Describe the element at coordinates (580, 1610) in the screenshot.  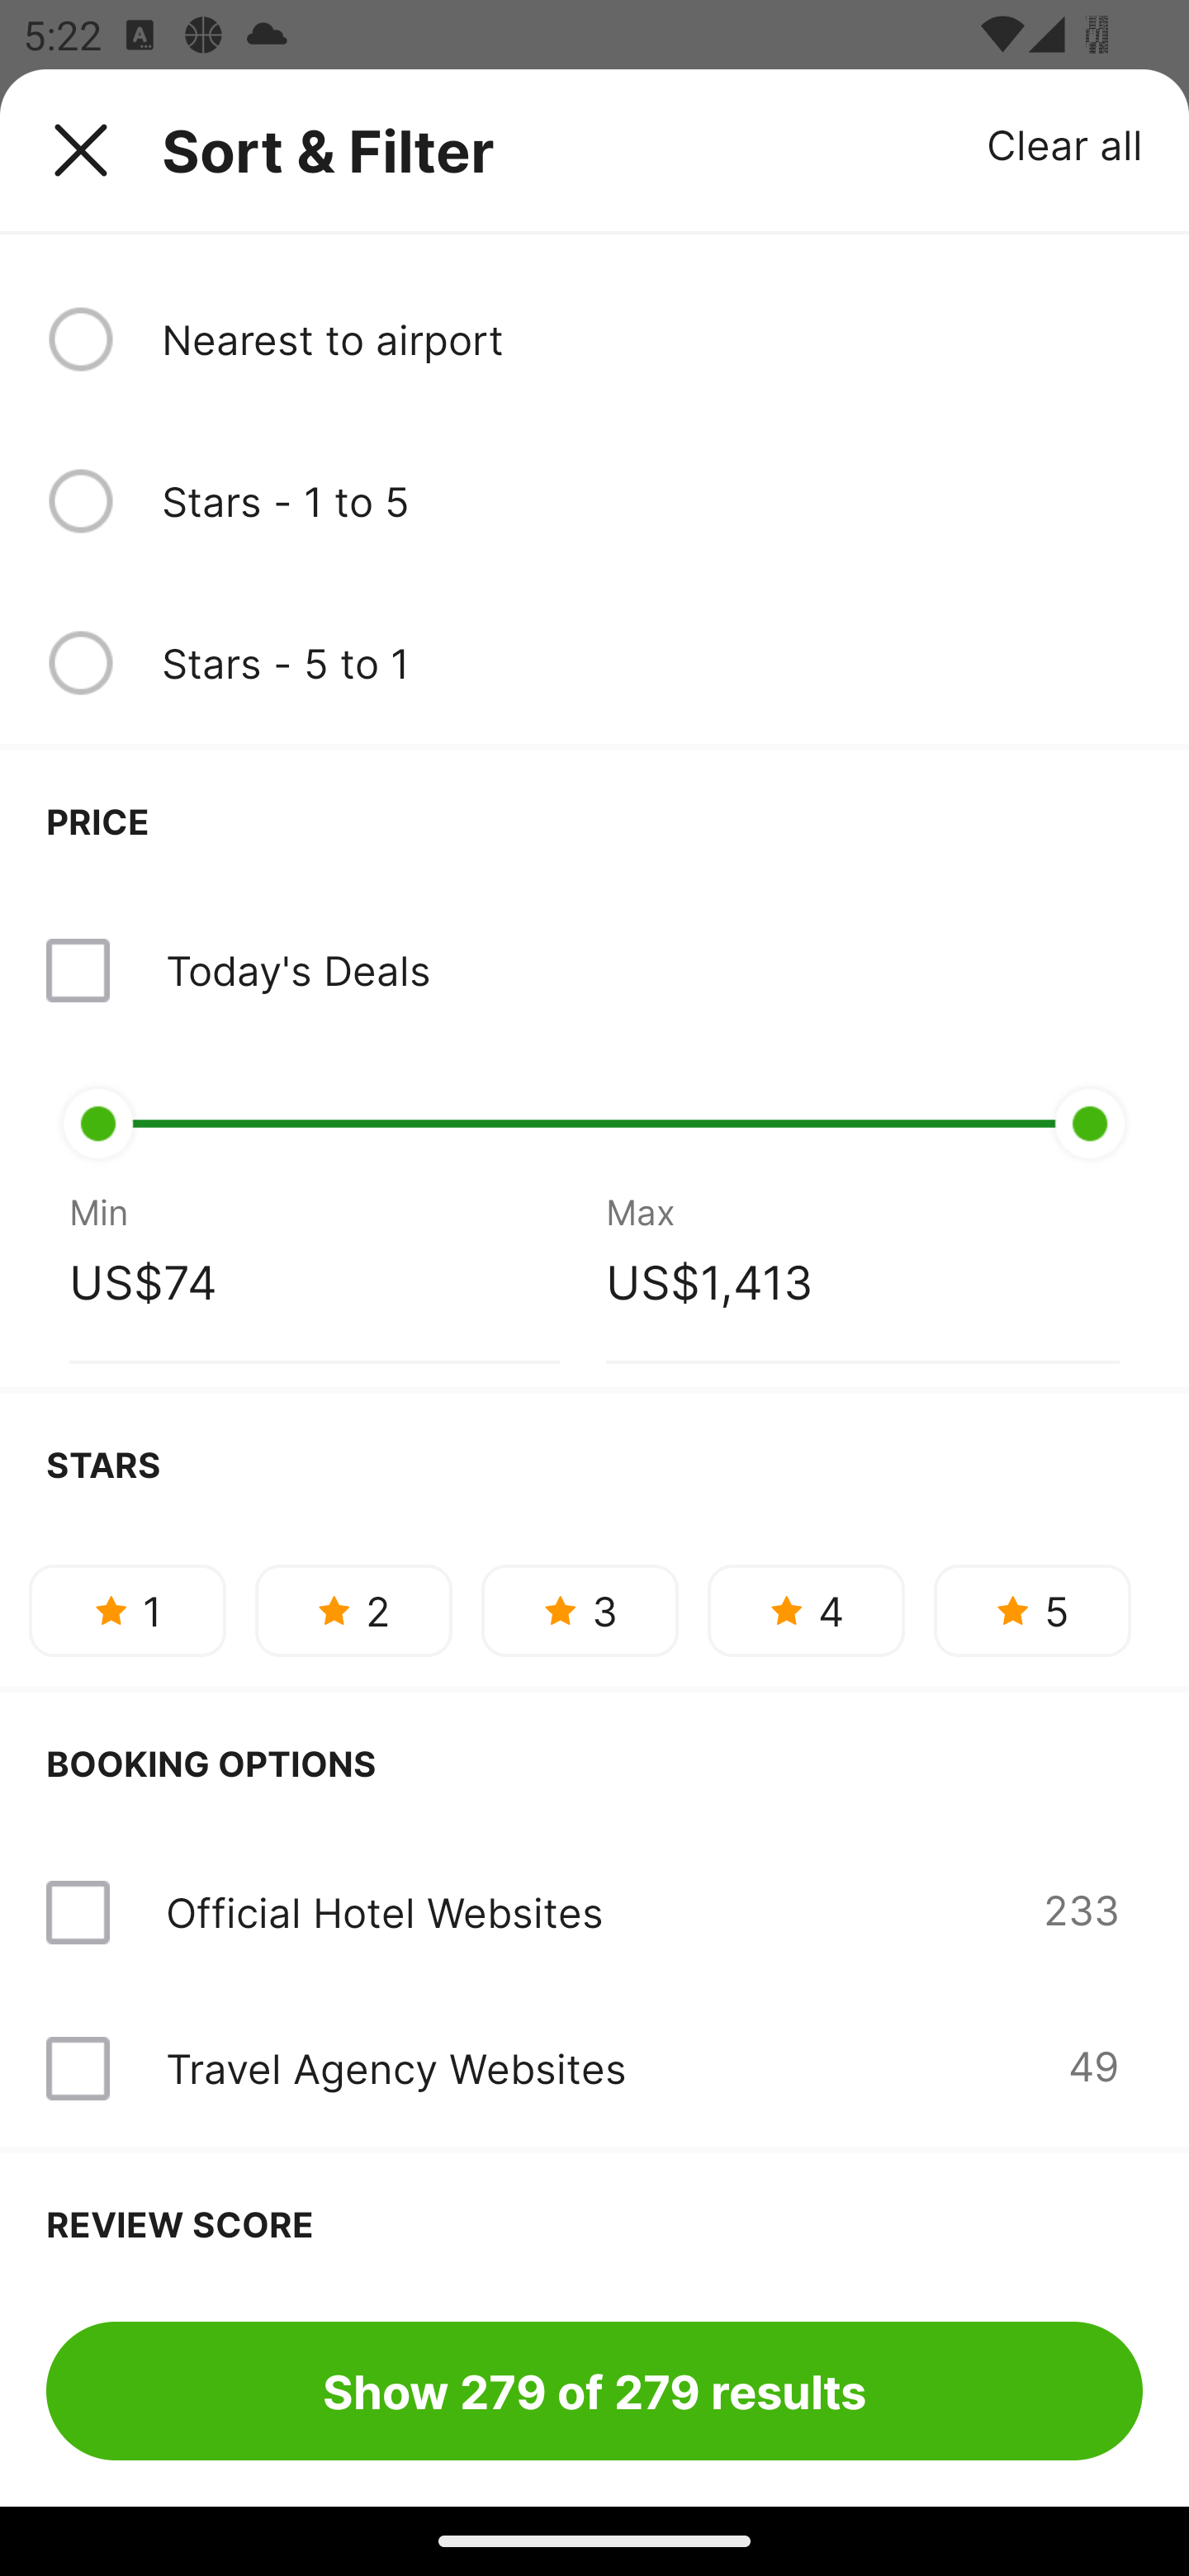
I see `3` at that location.